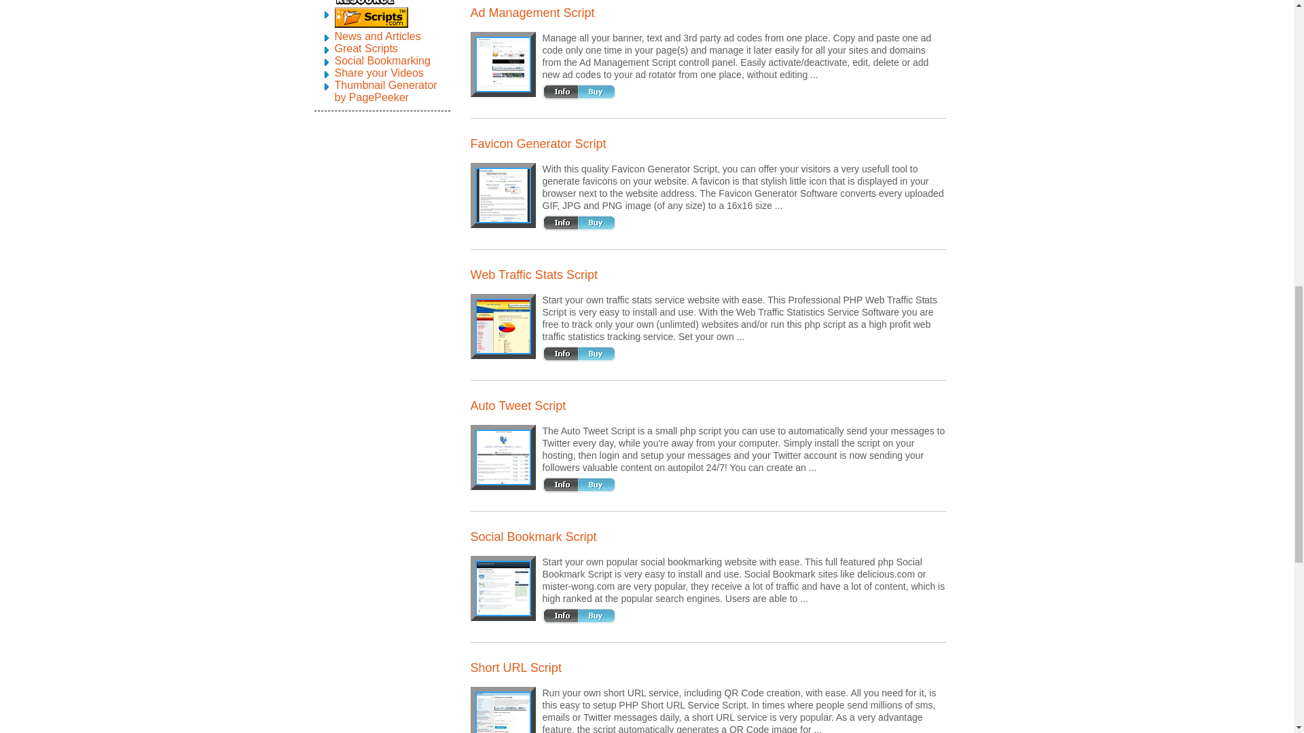 This screenshot has height=733, width=1304. I want to click on Auto Tweet Script, so click(503, 457).